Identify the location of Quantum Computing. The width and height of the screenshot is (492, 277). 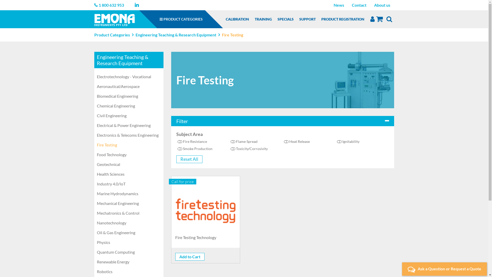
(129, 252).